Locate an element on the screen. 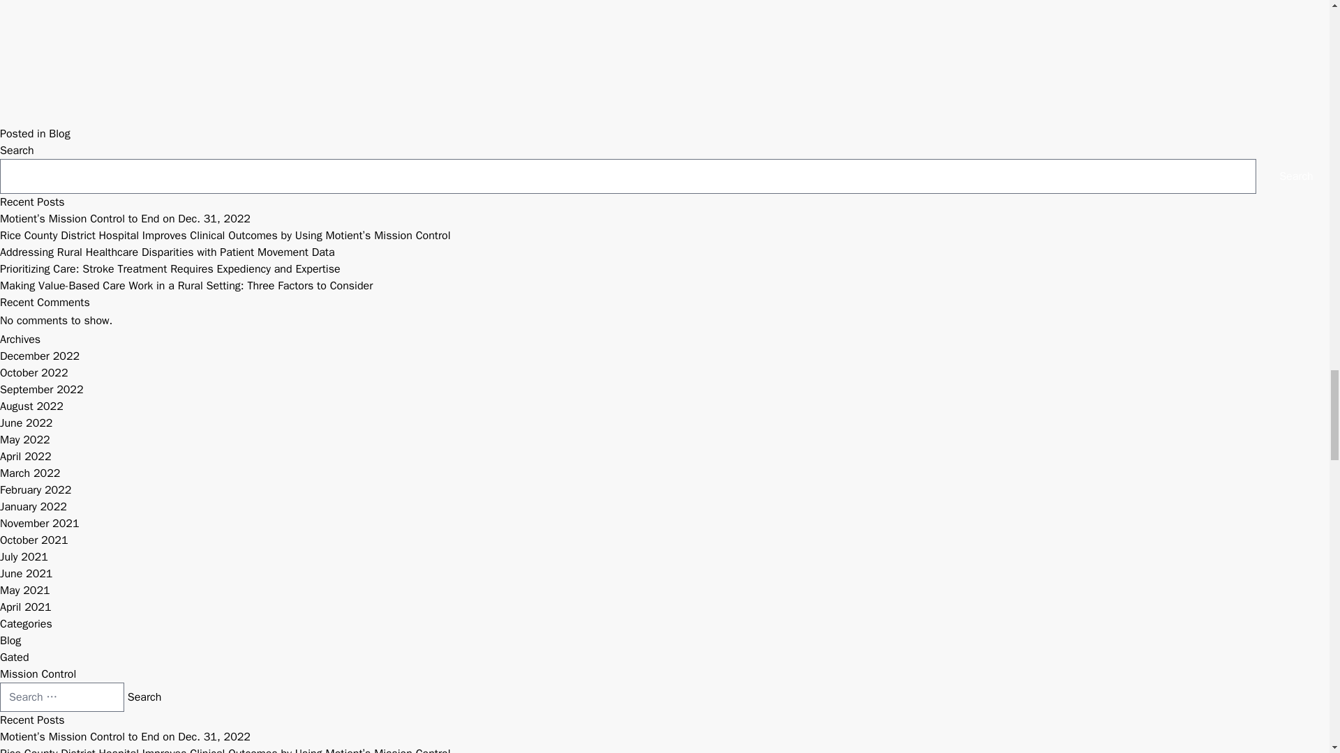 The width and height of the screenshot is (1340, 753). Blog is located at coordinates (59, 134).